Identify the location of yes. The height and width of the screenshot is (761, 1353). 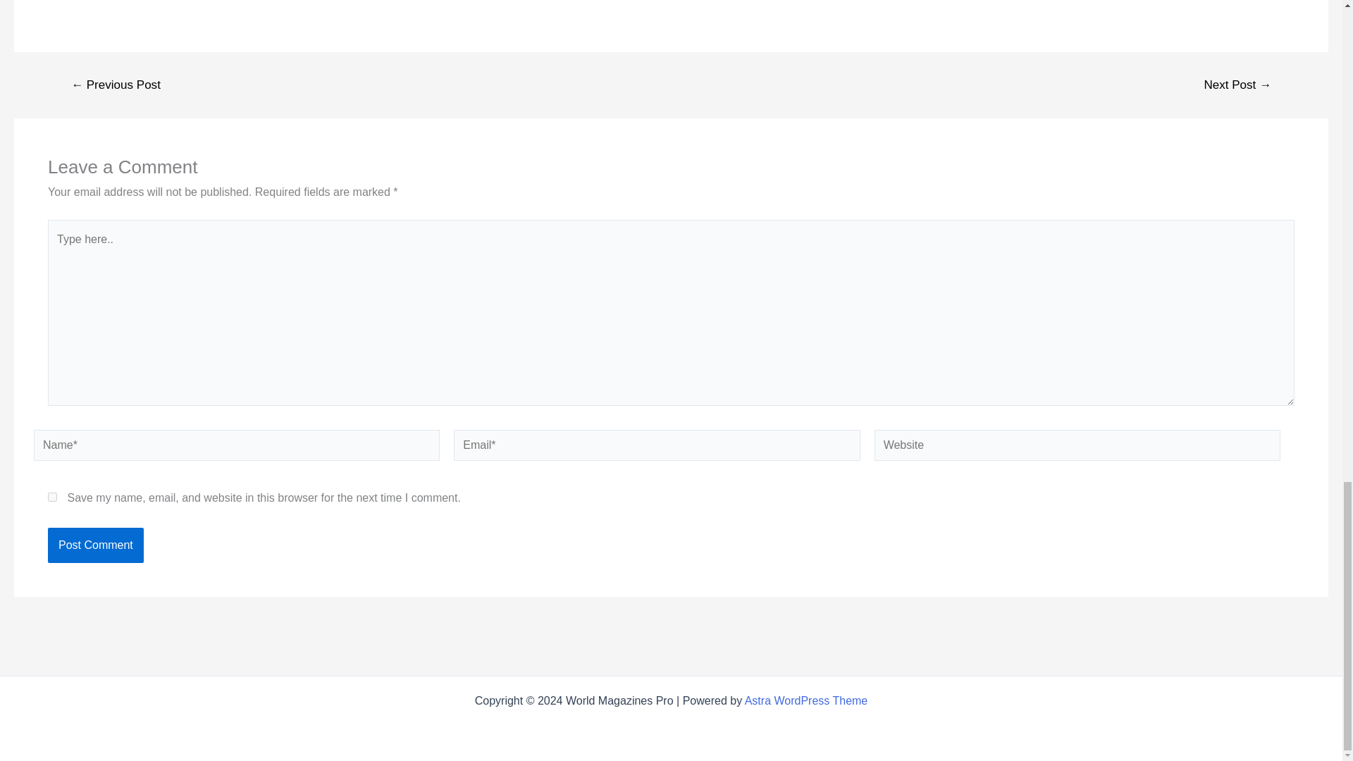
(52, 496).